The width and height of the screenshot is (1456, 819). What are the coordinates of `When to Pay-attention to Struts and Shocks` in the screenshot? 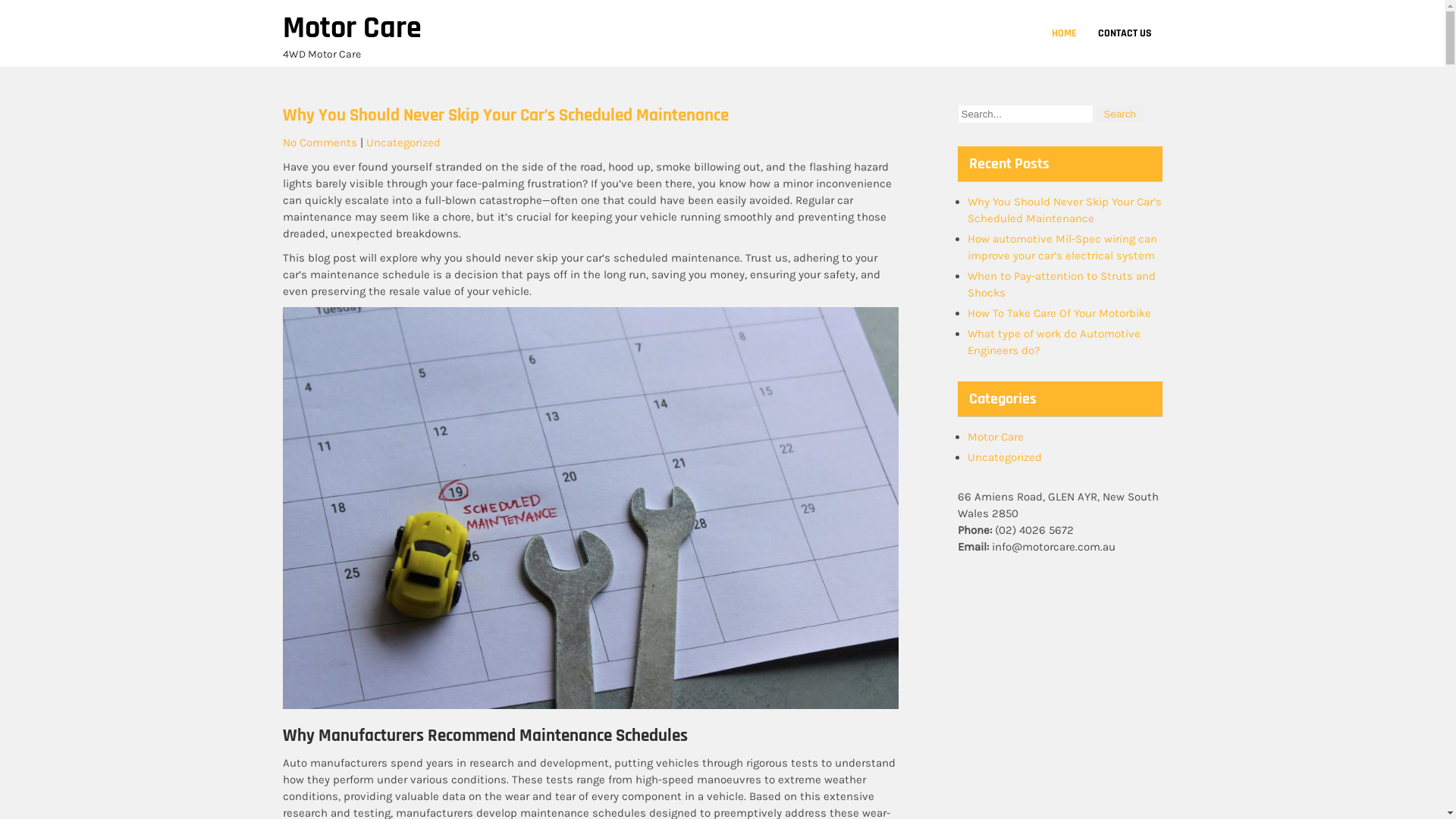 It's located at (1062, 284).